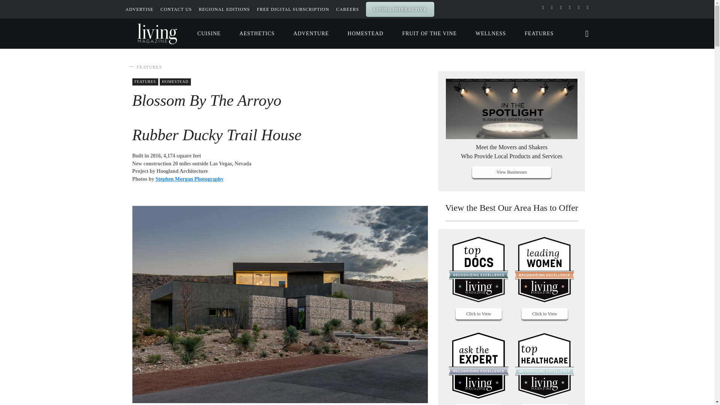 The image size is (720, 405). Describe the element at coordinates (145, 82) in the screenshot. I see `View all posts in 384` at that location.